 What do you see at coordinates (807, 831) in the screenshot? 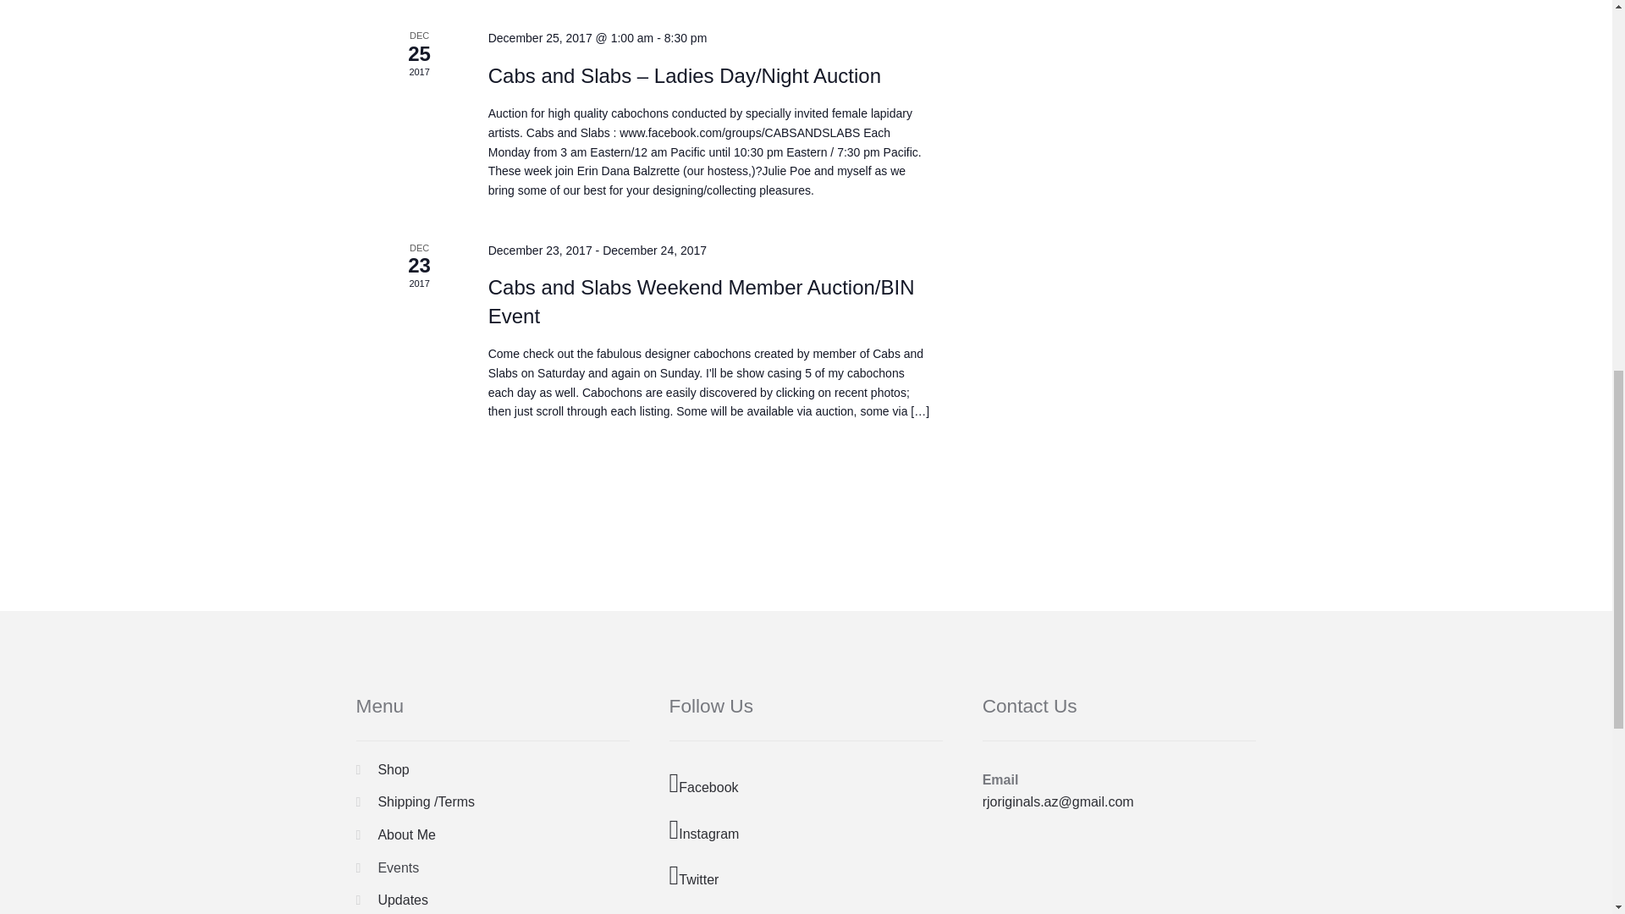
I see `Visit R Joaz Gallery on Instagram` at bounding box center [807, 831].